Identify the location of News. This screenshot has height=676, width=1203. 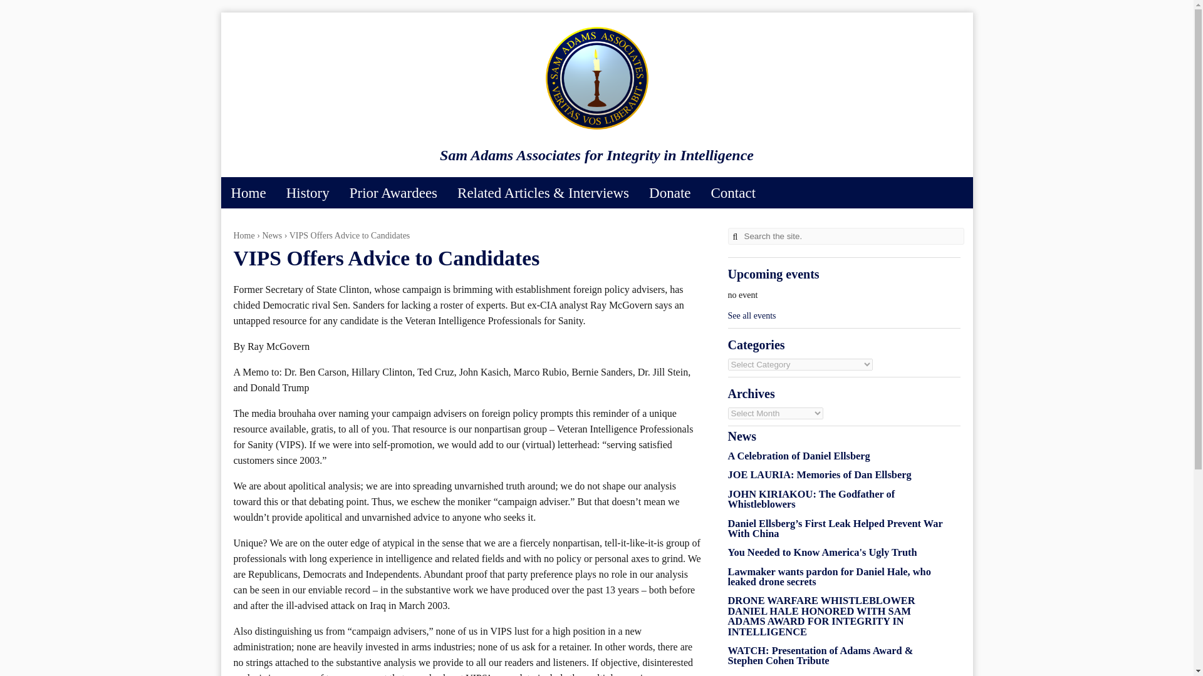
(272, 235).